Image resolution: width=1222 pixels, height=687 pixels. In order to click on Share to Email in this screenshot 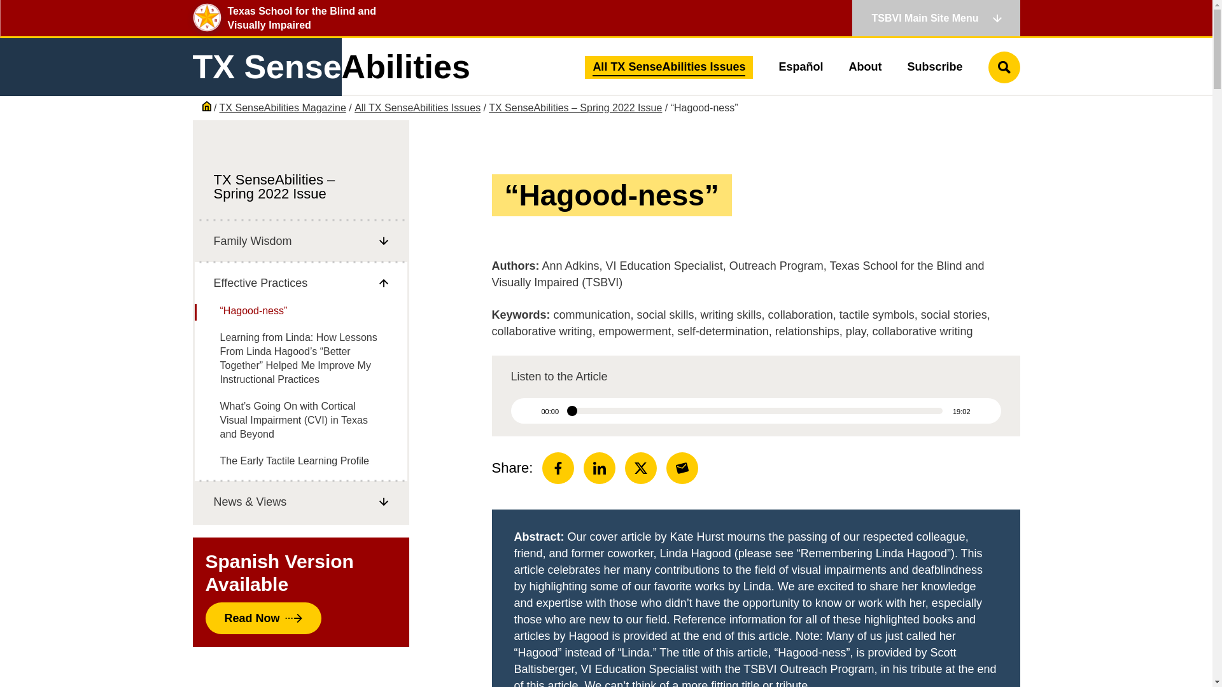, I will do `click(682, 468)`.